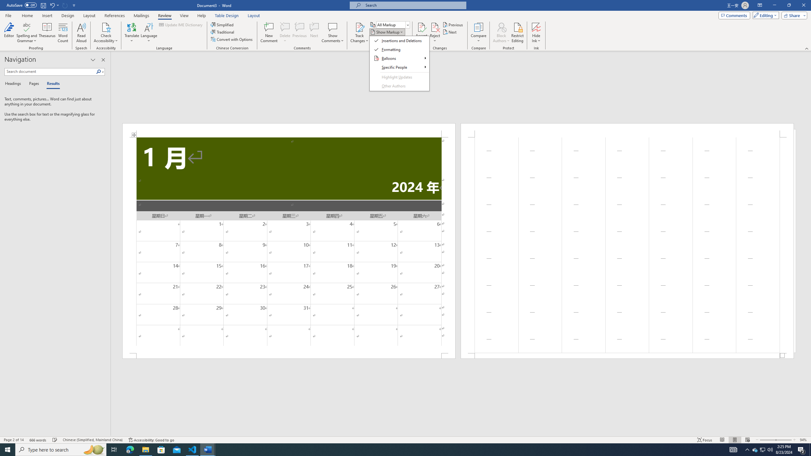 This screenshot has height=456, width=811. What do you see at coordinates (536, 33) in the screenshot?
I see `Hide Ink` at bounding box center [536, 33].